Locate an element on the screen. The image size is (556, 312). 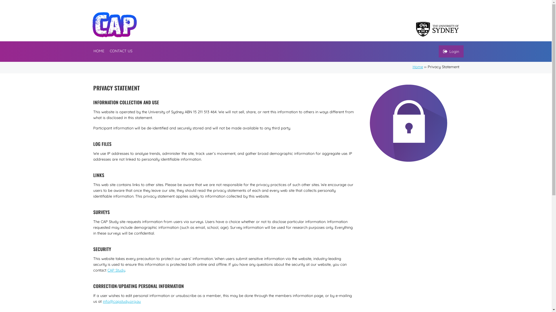
CONTACT US is located at coordinates (121, 51).